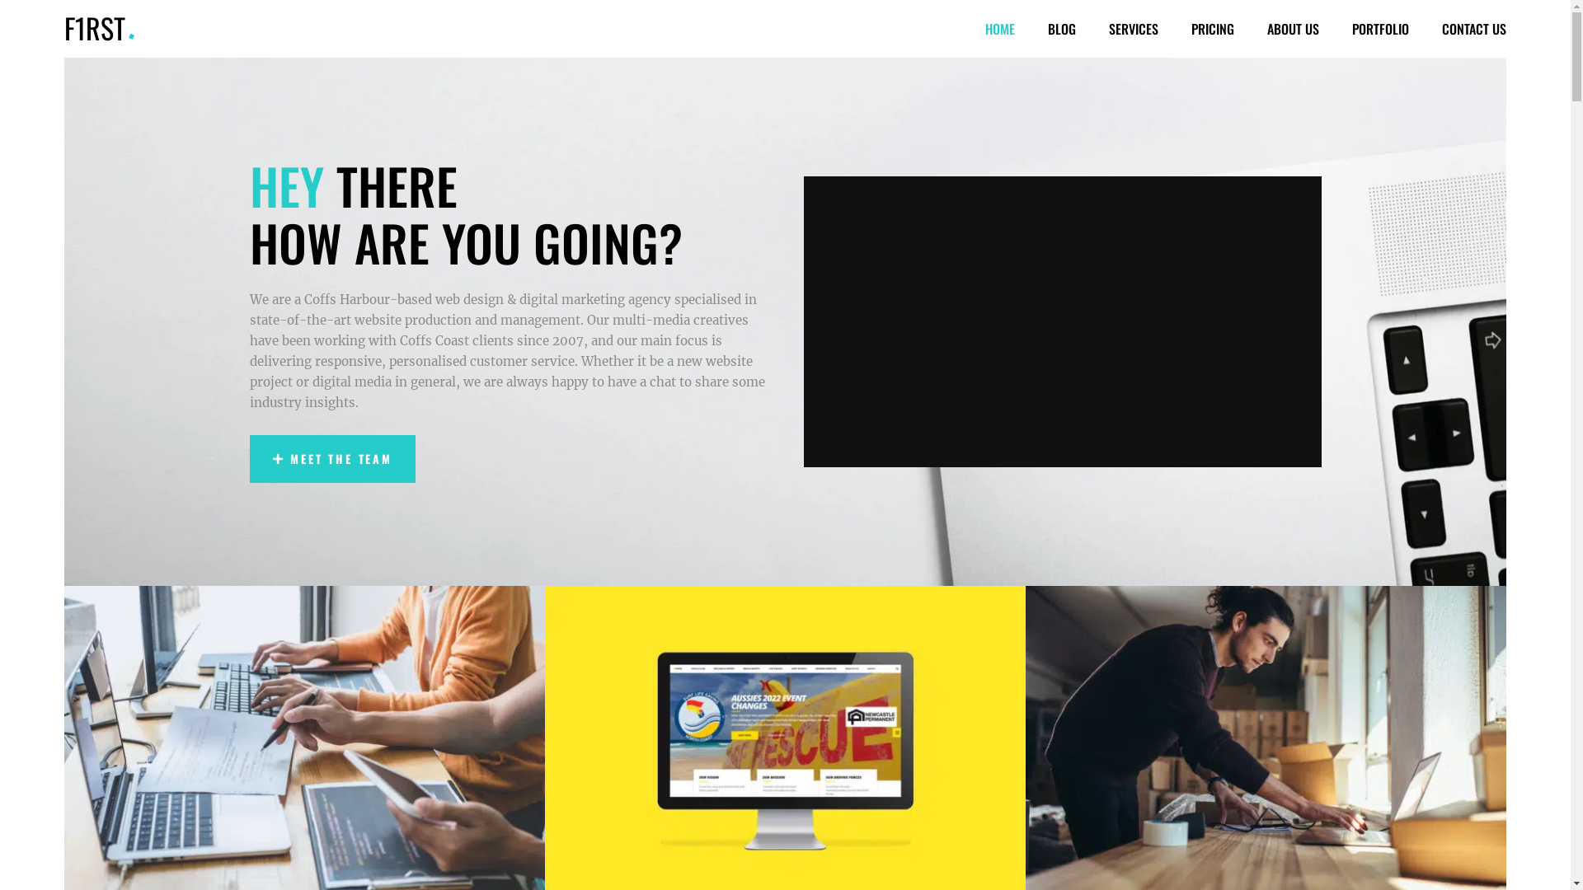 Image resolution: width=1583 pixels, height=890 pixels. Describe the element at coordinates (1213, 29) in the screenshot. I see `PRICING` at that location.